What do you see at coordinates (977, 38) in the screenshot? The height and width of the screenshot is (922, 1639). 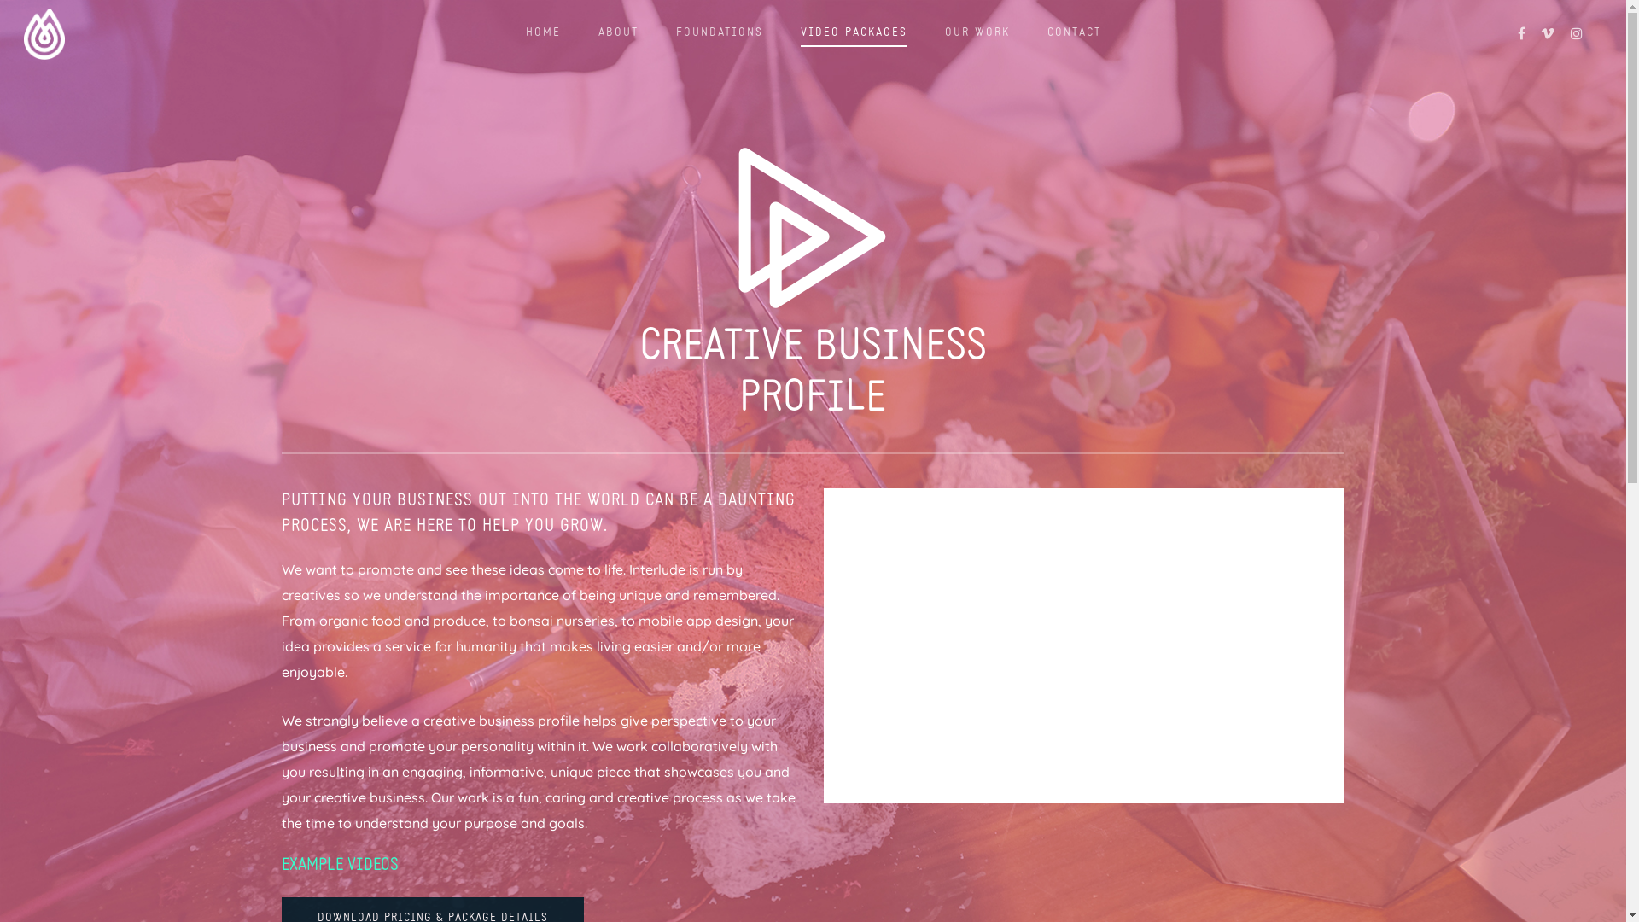 I see `OUR WORK` at bounding box center [977, 38].